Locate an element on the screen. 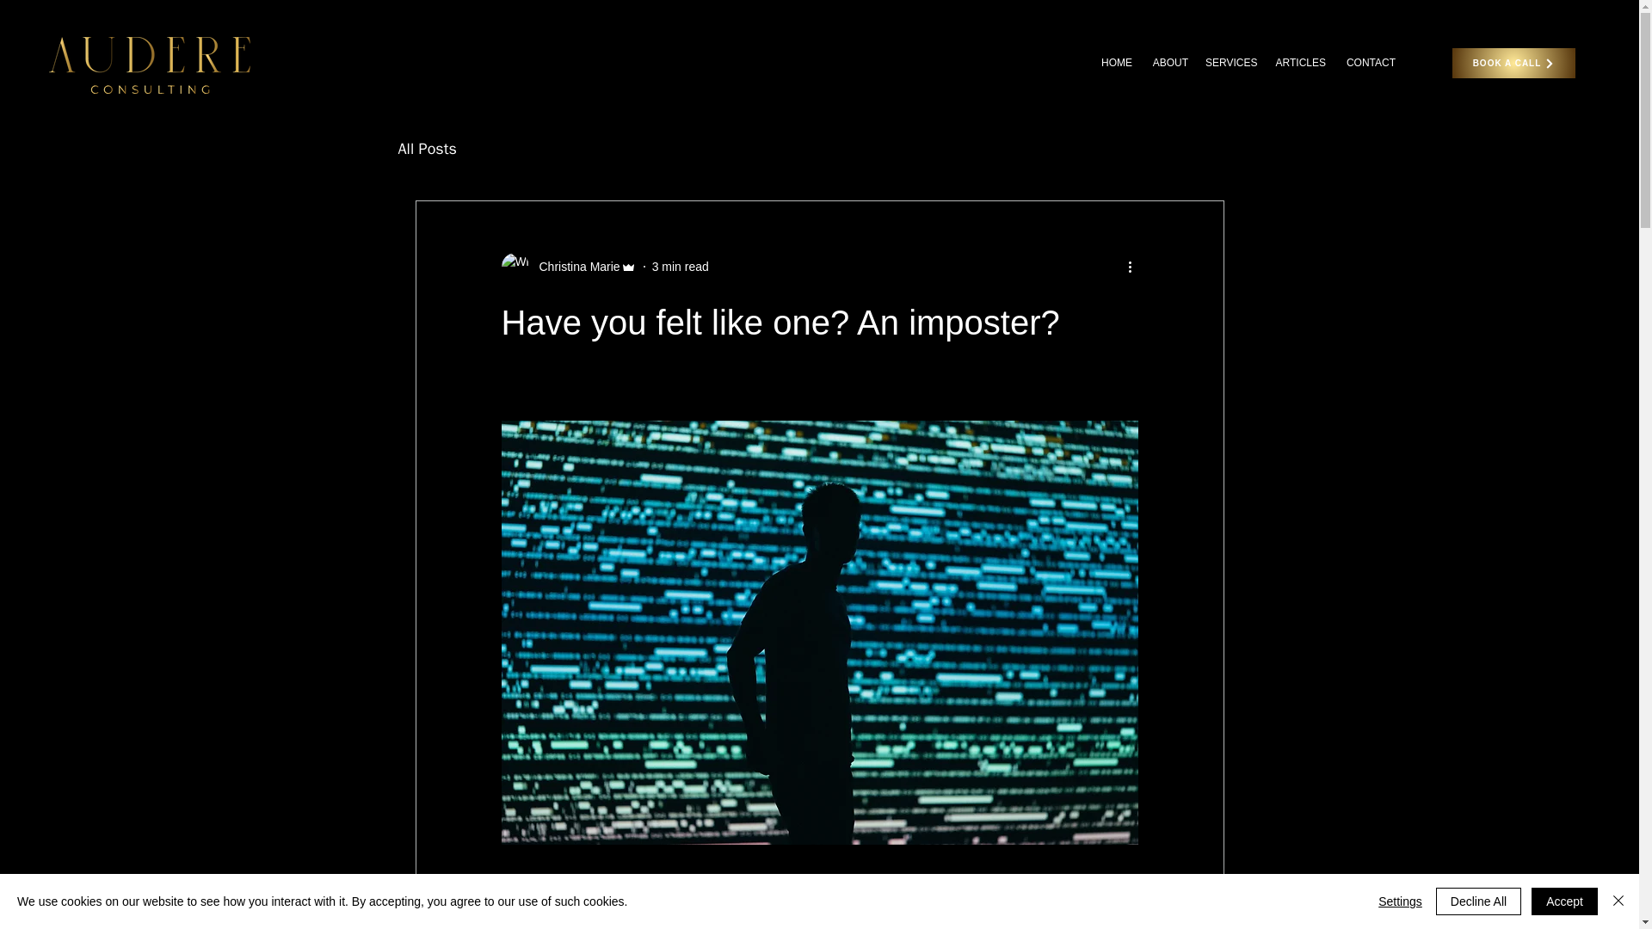 The height and width of the screenshot is (929, 1652). CONTACT is located at coordinates (1370, 63).